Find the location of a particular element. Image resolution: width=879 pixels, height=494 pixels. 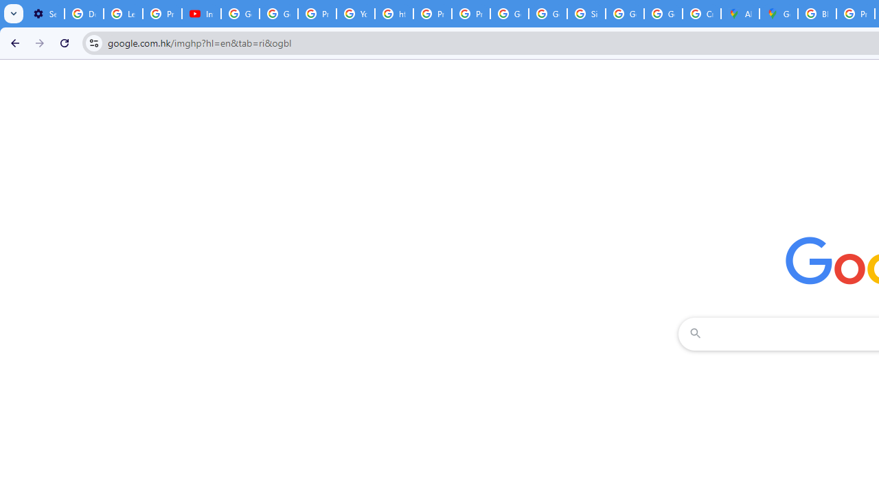

Introduction | Google Privacy Policy - YouTube is located at coordinates (202, 14).